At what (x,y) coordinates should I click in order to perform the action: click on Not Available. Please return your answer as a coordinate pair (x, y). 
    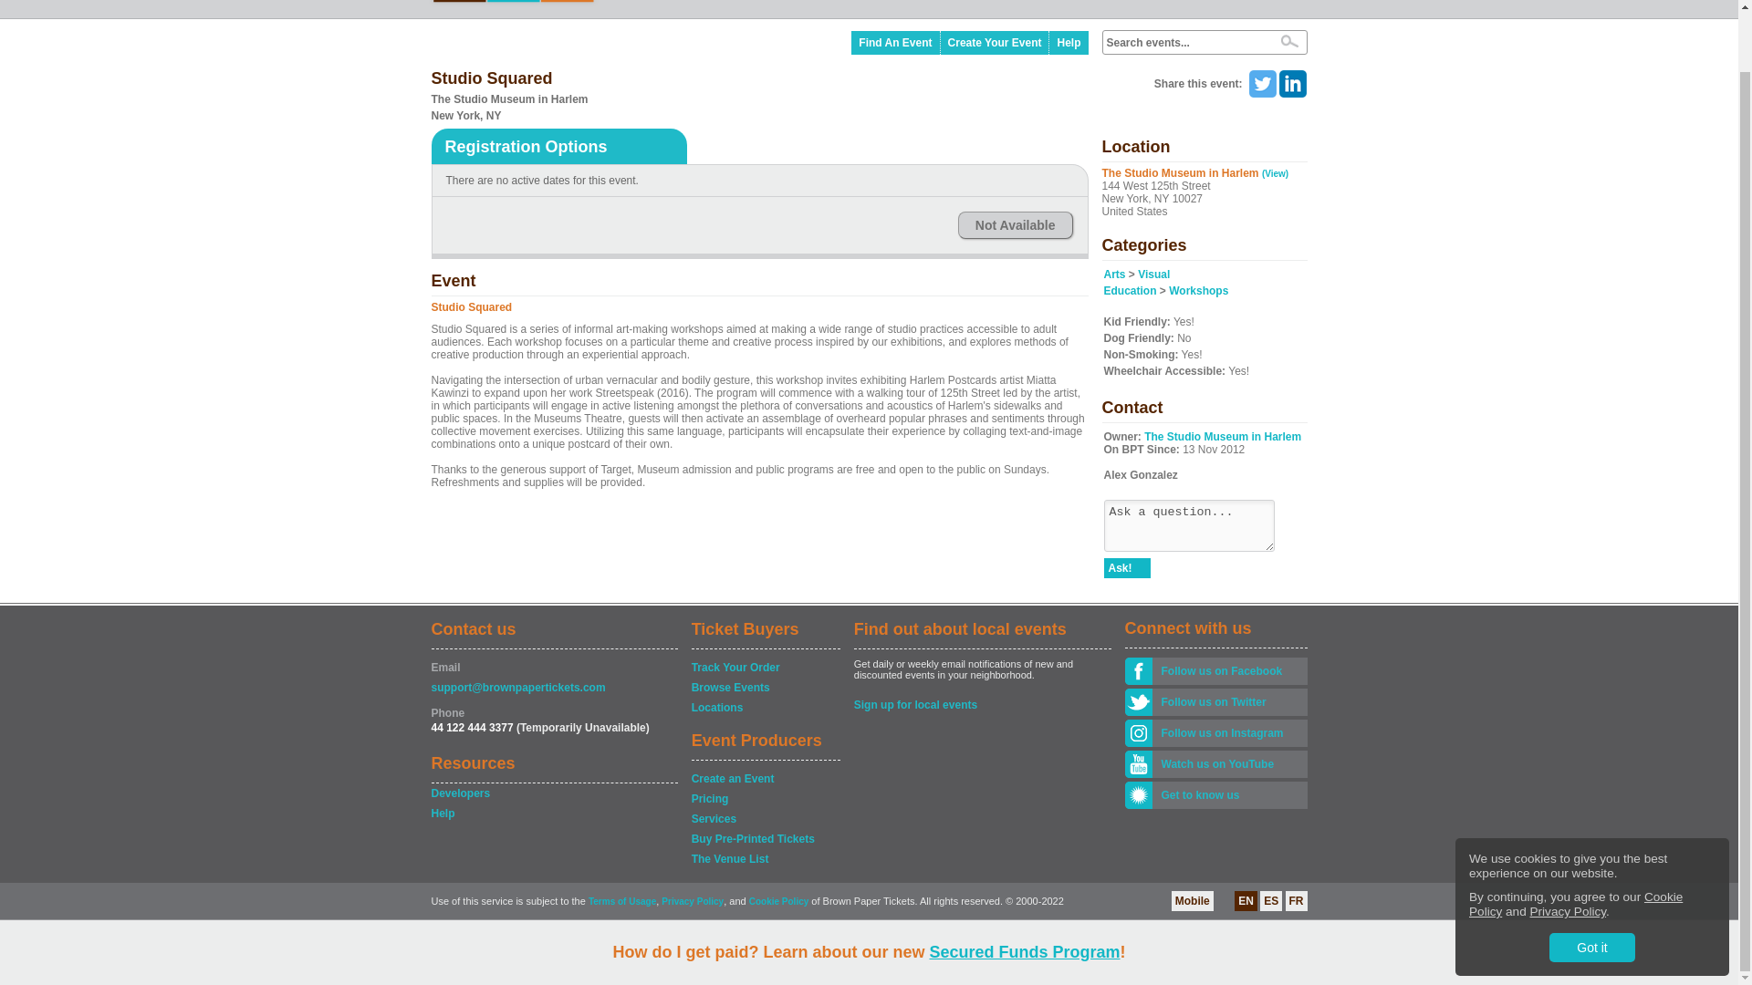
    Looking at the image, I should click on (1015, 225).